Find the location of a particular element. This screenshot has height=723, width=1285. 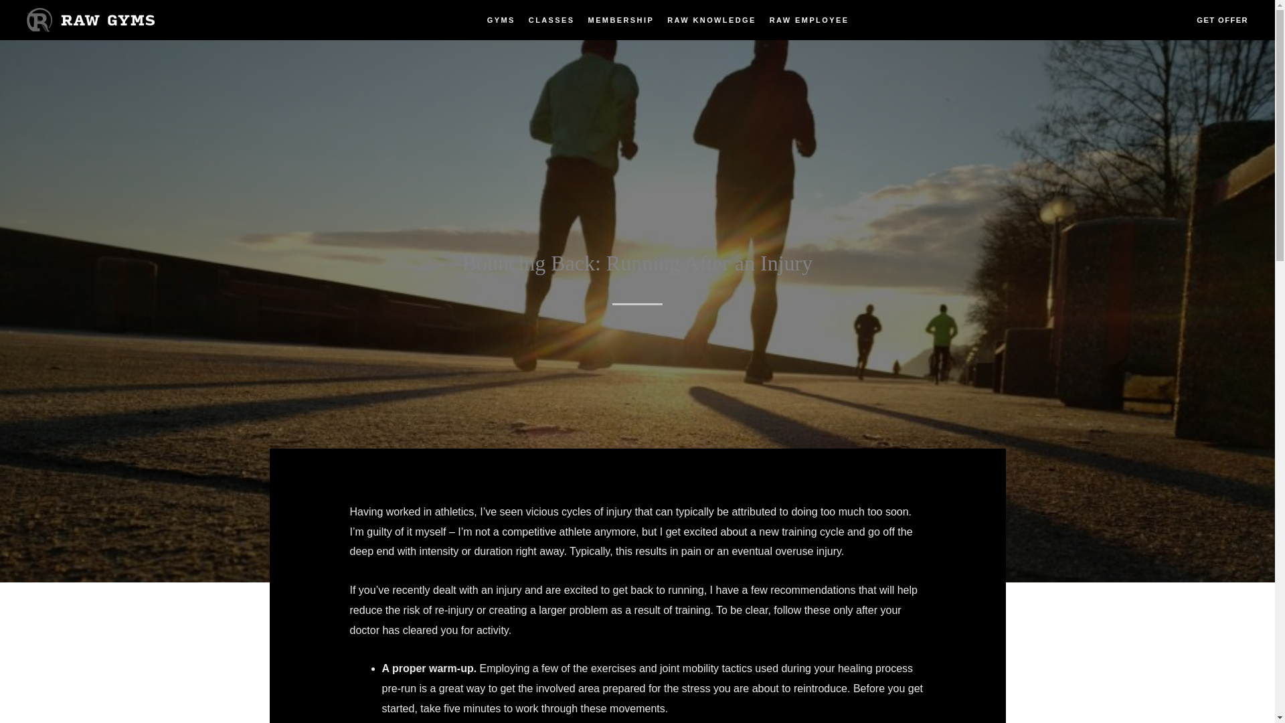

raw gyms dublin is located at coordinates (90, 19).